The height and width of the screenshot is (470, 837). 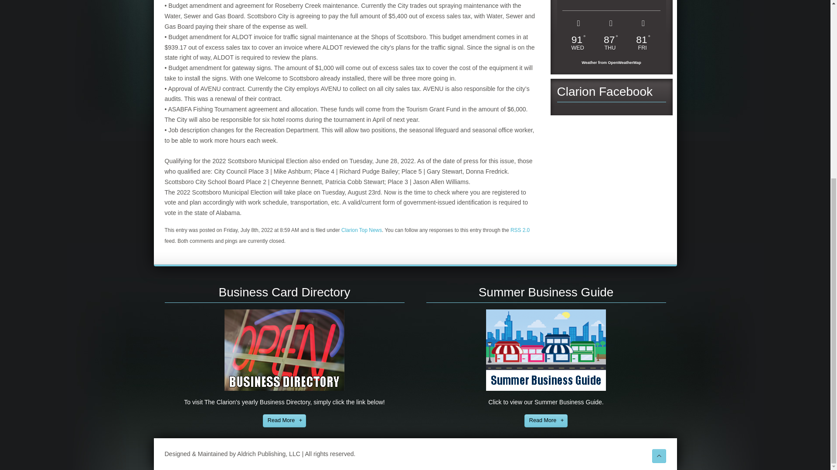 I want to click on Read More, so click(x=546, y=420).